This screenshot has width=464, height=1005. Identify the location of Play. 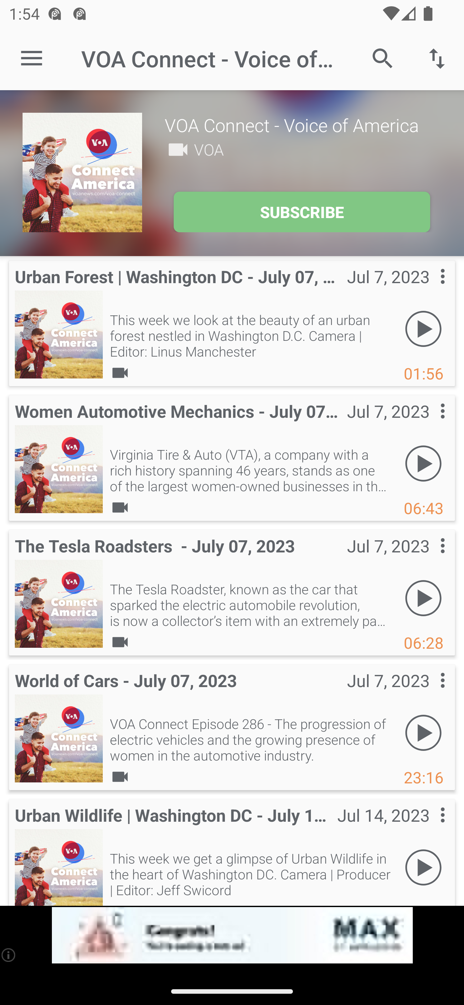
(423, 733).